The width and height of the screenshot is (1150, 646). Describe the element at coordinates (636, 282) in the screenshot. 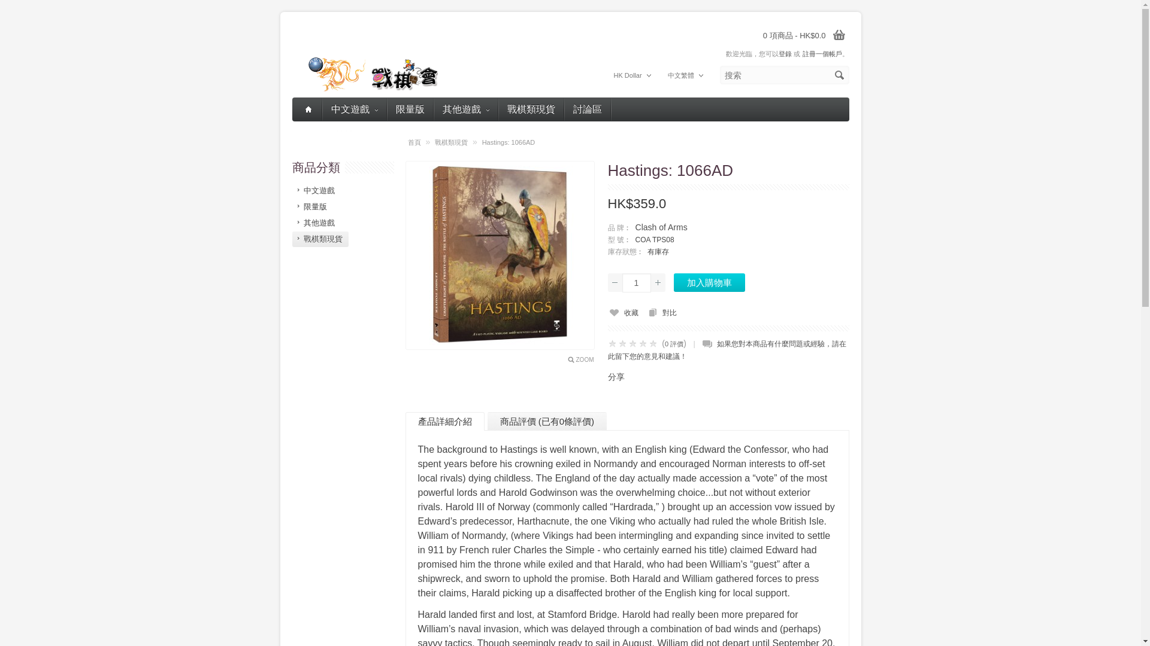

I see `1` at that location.